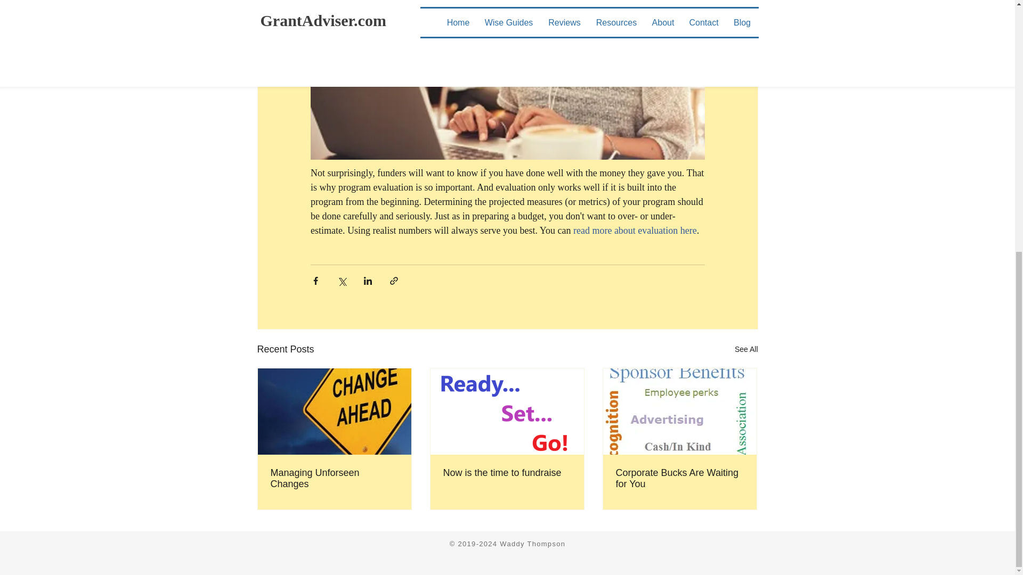 The height and width of the screenshot is (575, 1023). I want to click on Corporate Bucks Are Waiting for You, so click(679, 479).